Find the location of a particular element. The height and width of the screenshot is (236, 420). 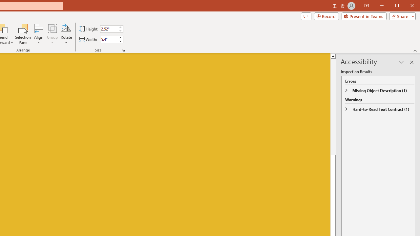

Shape Height is located at coordinates (109, 29).